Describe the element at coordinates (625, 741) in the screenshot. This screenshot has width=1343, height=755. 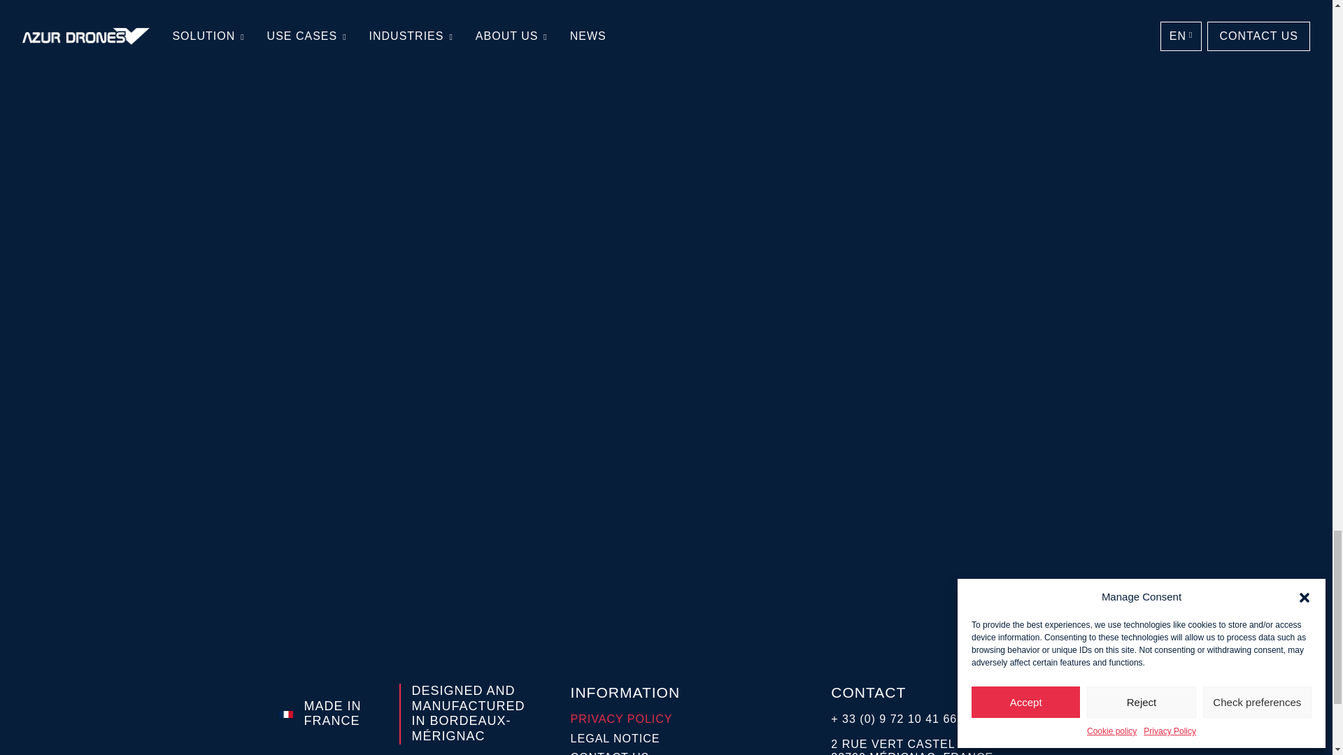
I see `LEGAL NOTICE` at that location.